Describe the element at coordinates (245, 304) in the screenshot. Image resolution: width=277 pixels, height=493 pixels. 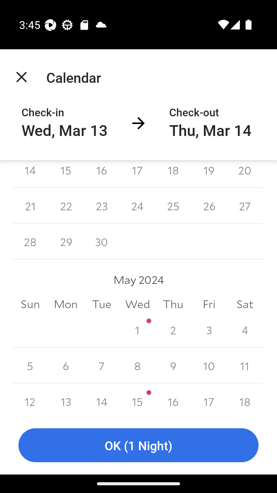
I see `Sat` at that location.